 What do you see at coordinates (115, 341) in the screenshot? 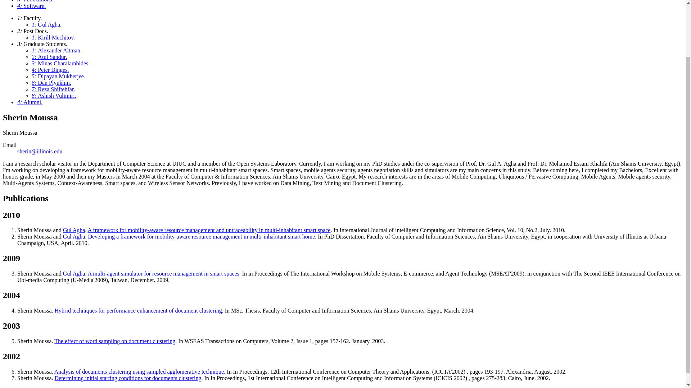
I see `The effect of word sampling on document clustering` at bounding box center [115, 341].